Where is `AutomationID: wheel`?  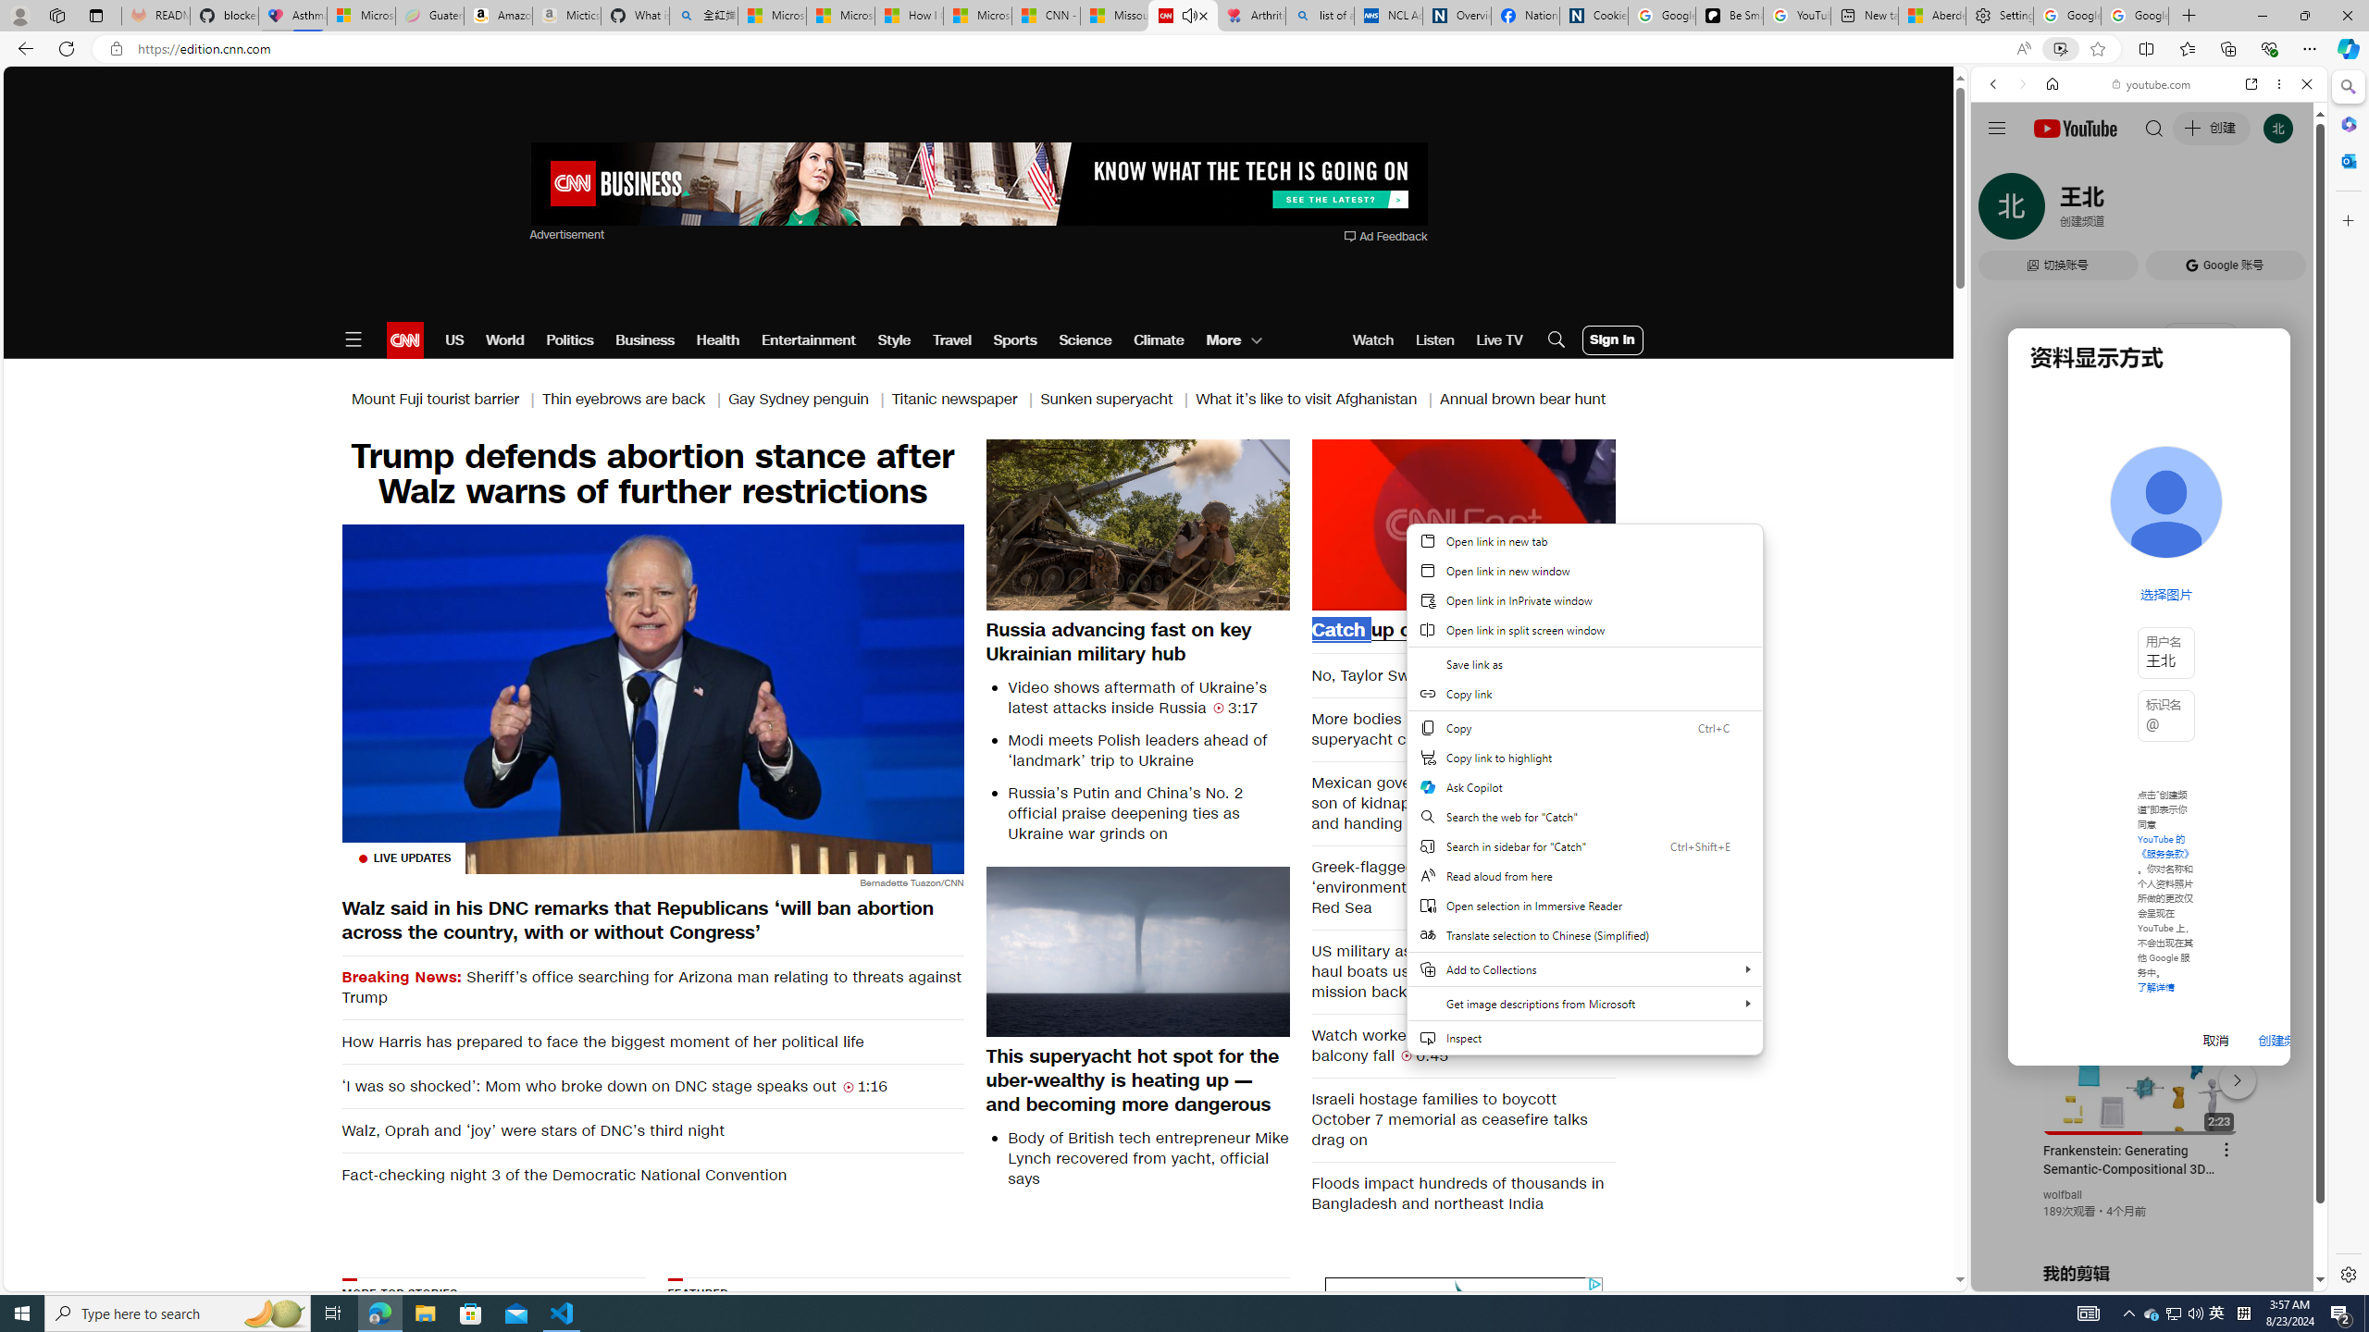 AutomationID: wheel is located at coordinates (1321, 1276).